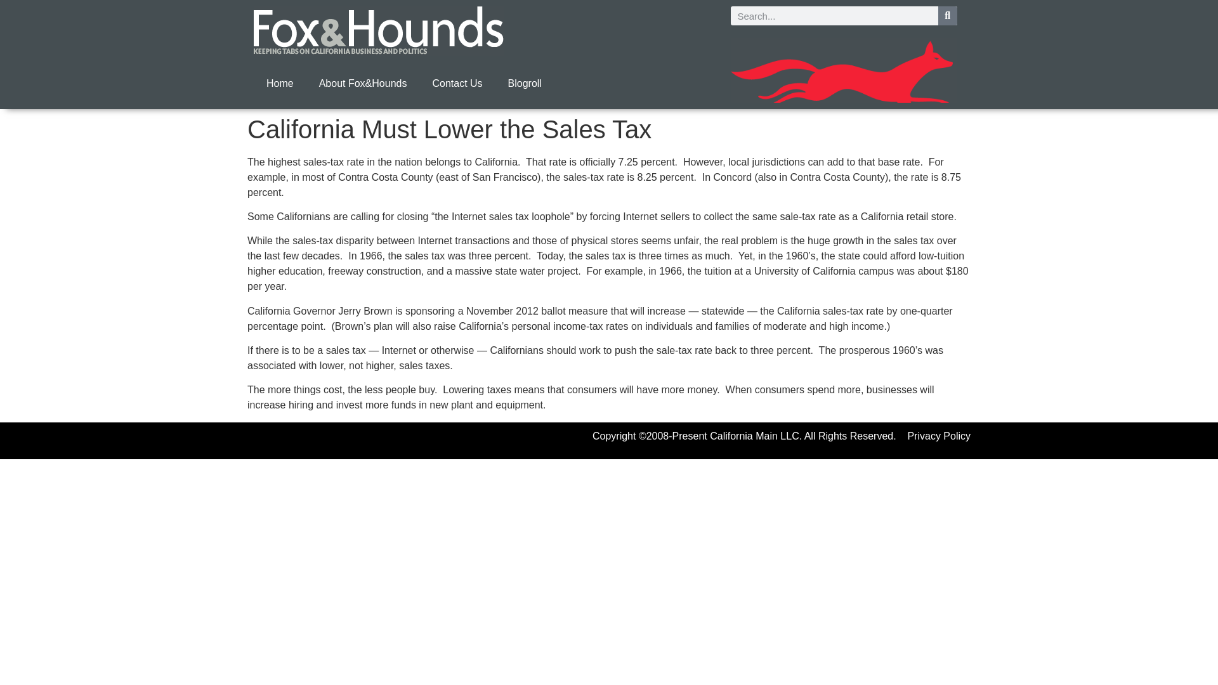 Image resolution: width=1218 pixels, height=685 pixels. I want to click on Home, so click(280, 84).